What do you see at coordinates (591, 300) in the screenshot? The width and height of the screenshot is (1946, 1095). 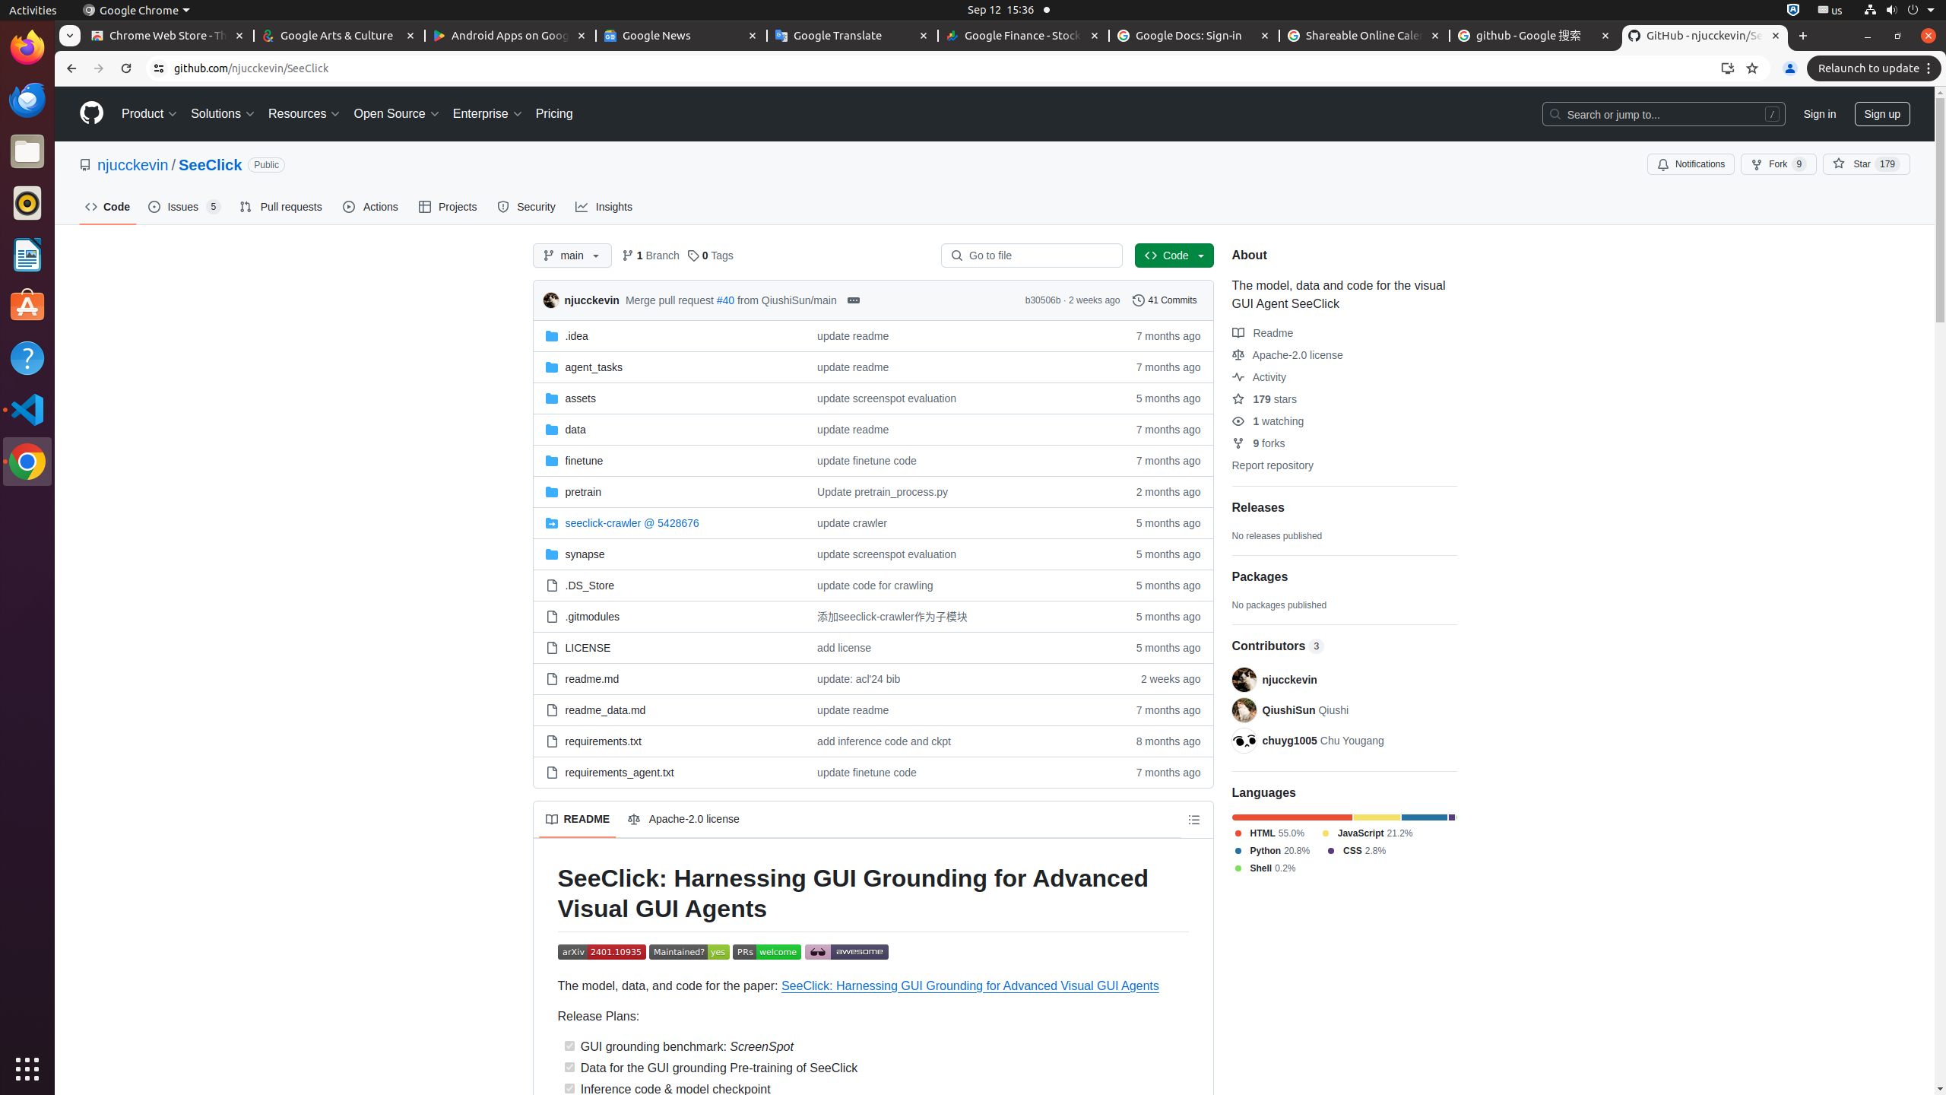 I see `commits by njucckevin` at bounding box center [591, 300].